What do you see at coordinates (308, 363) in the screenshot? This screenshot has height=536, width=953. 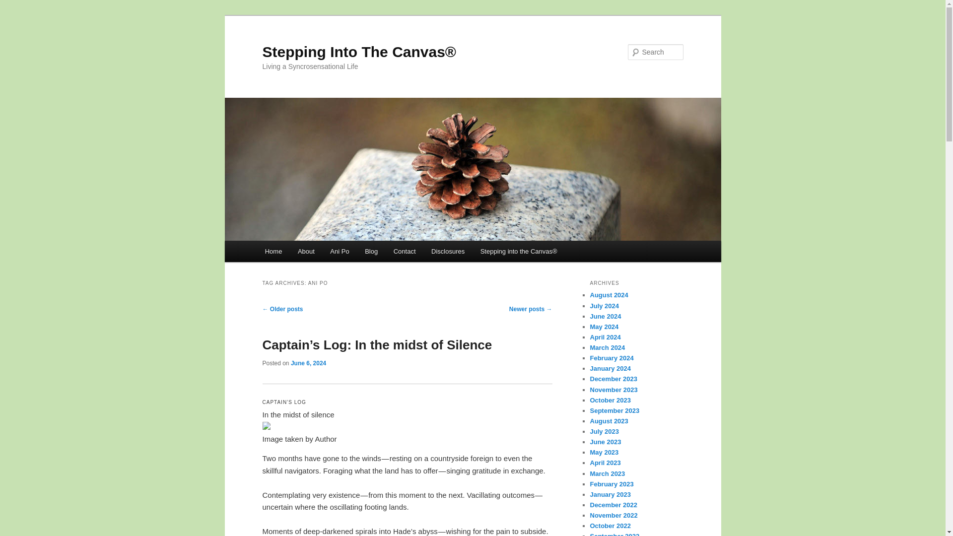 I see `June 6, 2024` at bounding box center [308, 363].